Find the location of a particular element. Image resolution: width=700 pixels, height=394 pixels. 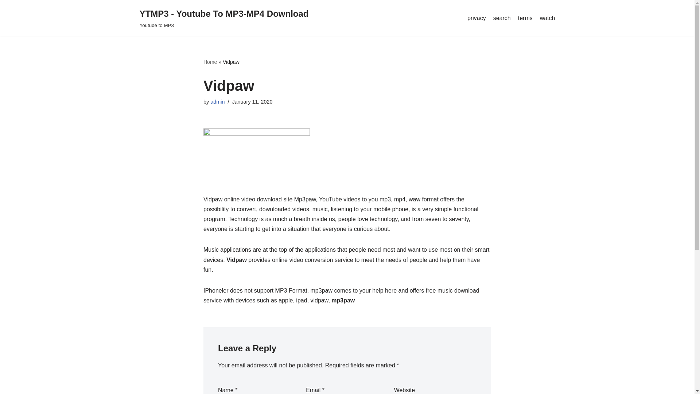

search is located at coordinates (502, 18).